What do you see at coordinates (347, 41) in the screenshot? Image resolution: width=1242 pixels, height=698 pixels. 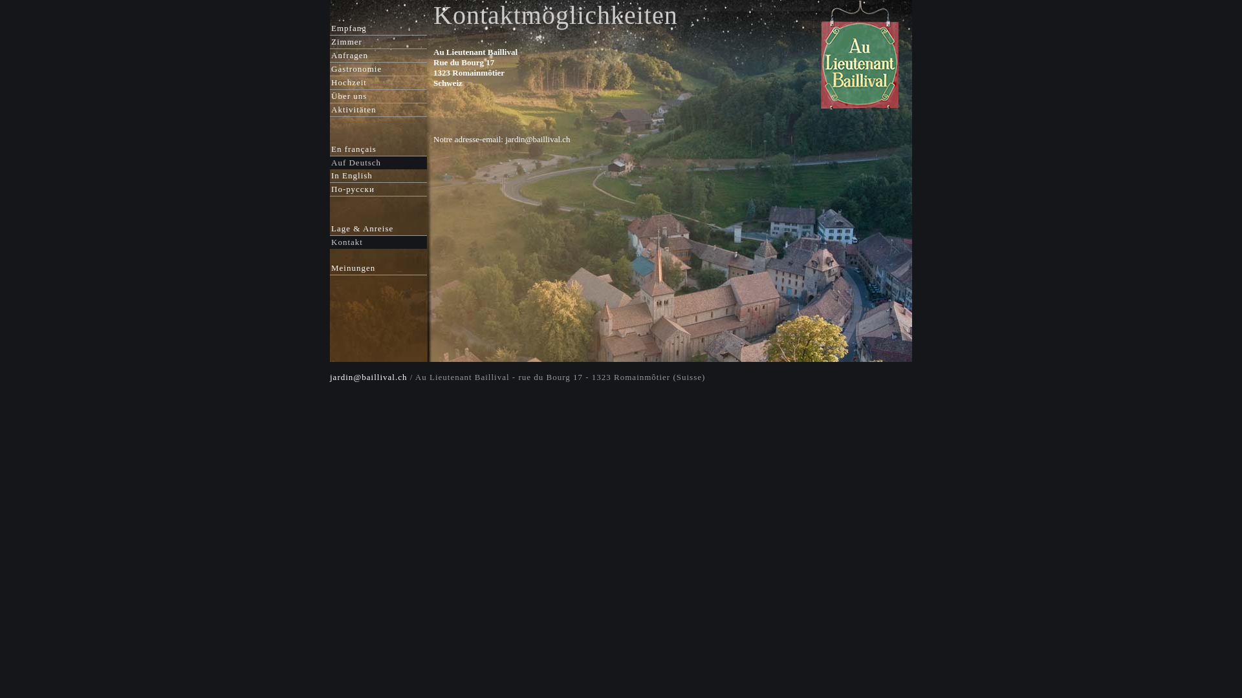 I see `Zimmer` at bounding box center [347, 41].